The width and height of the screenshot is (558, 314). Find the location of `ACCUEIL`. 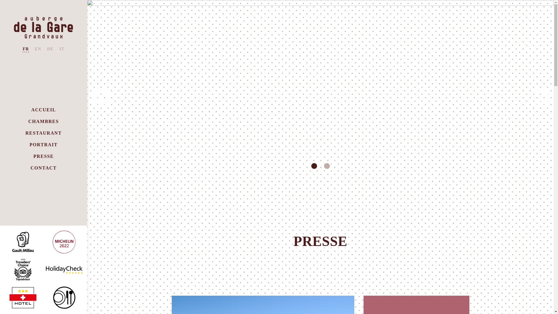

ACCUEIL is located at coordinates (44, 110).